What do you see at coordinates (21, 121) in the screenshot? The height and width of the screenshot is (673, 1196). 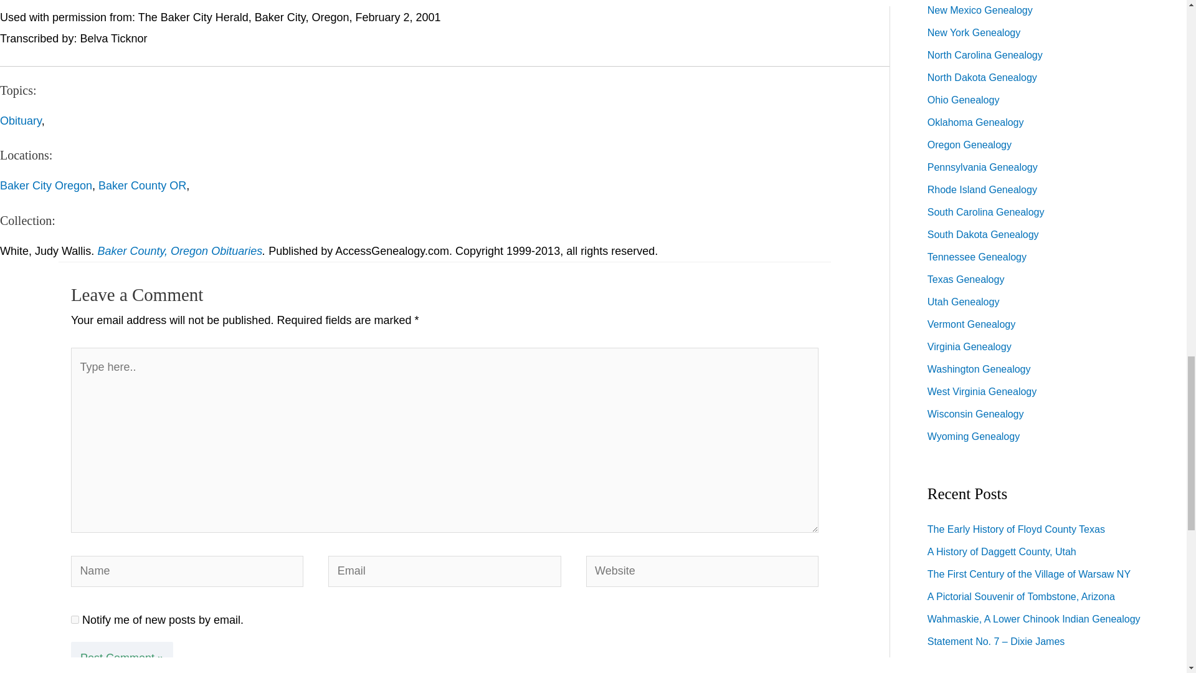 I see `Obituary` at bounding box center [21, 121].